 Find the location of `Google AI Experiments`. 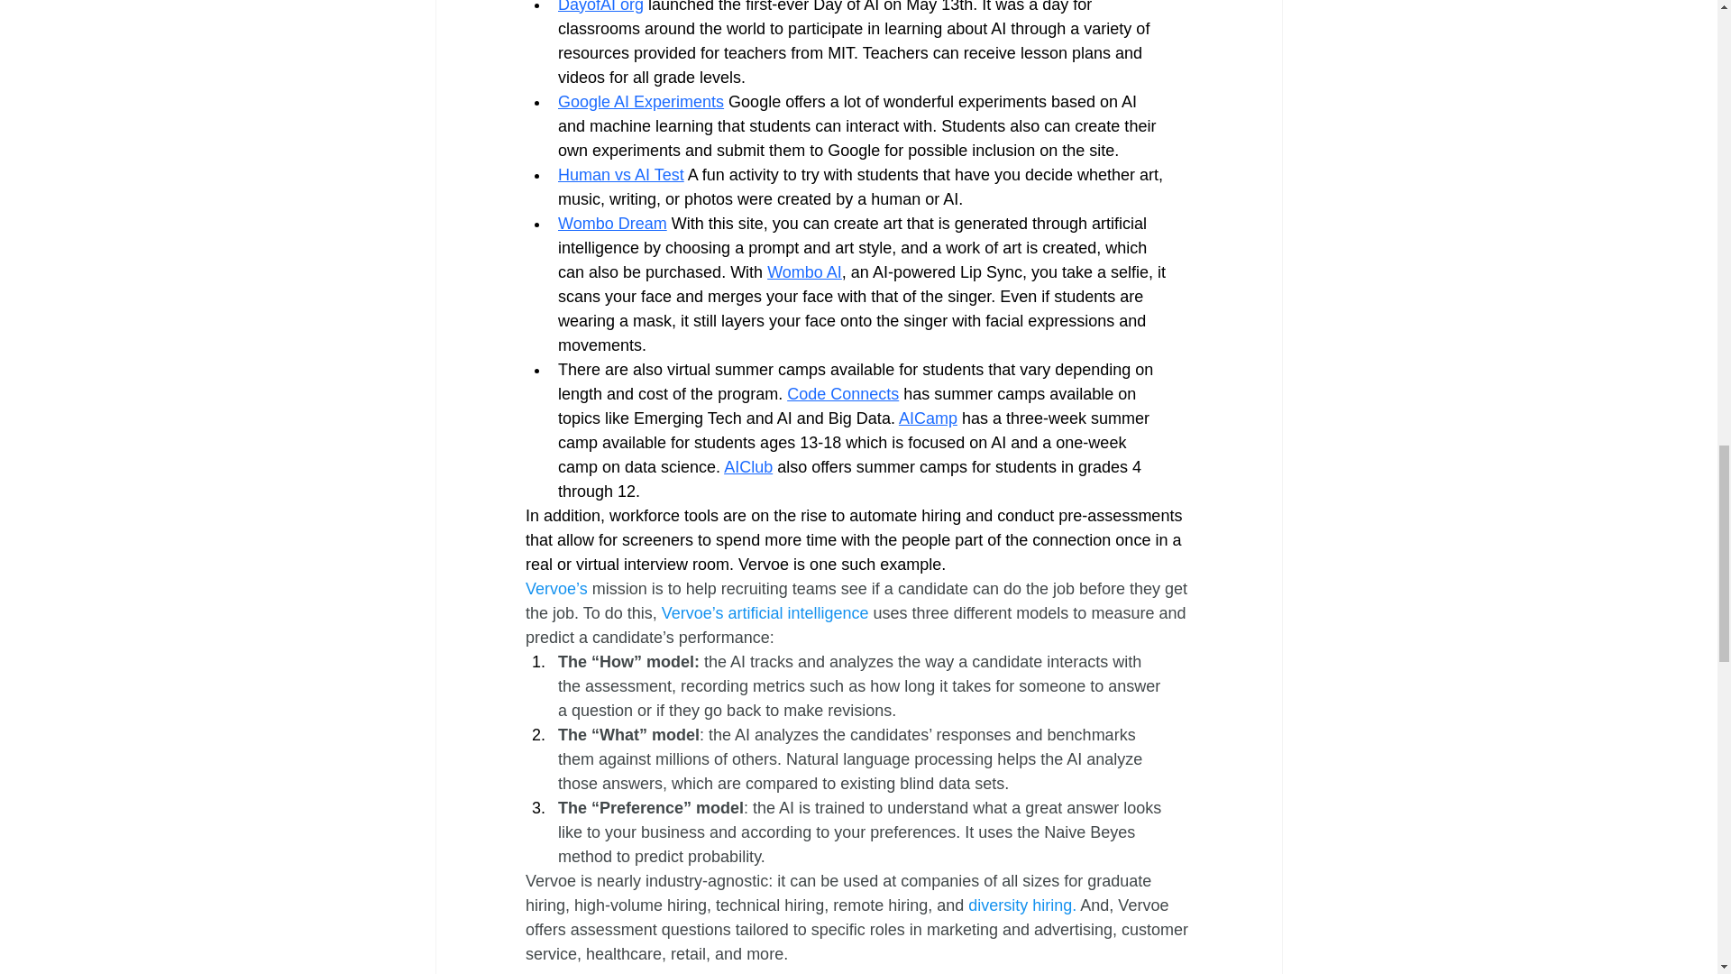

Google AI Experiments is located at coordinates (640, 101).